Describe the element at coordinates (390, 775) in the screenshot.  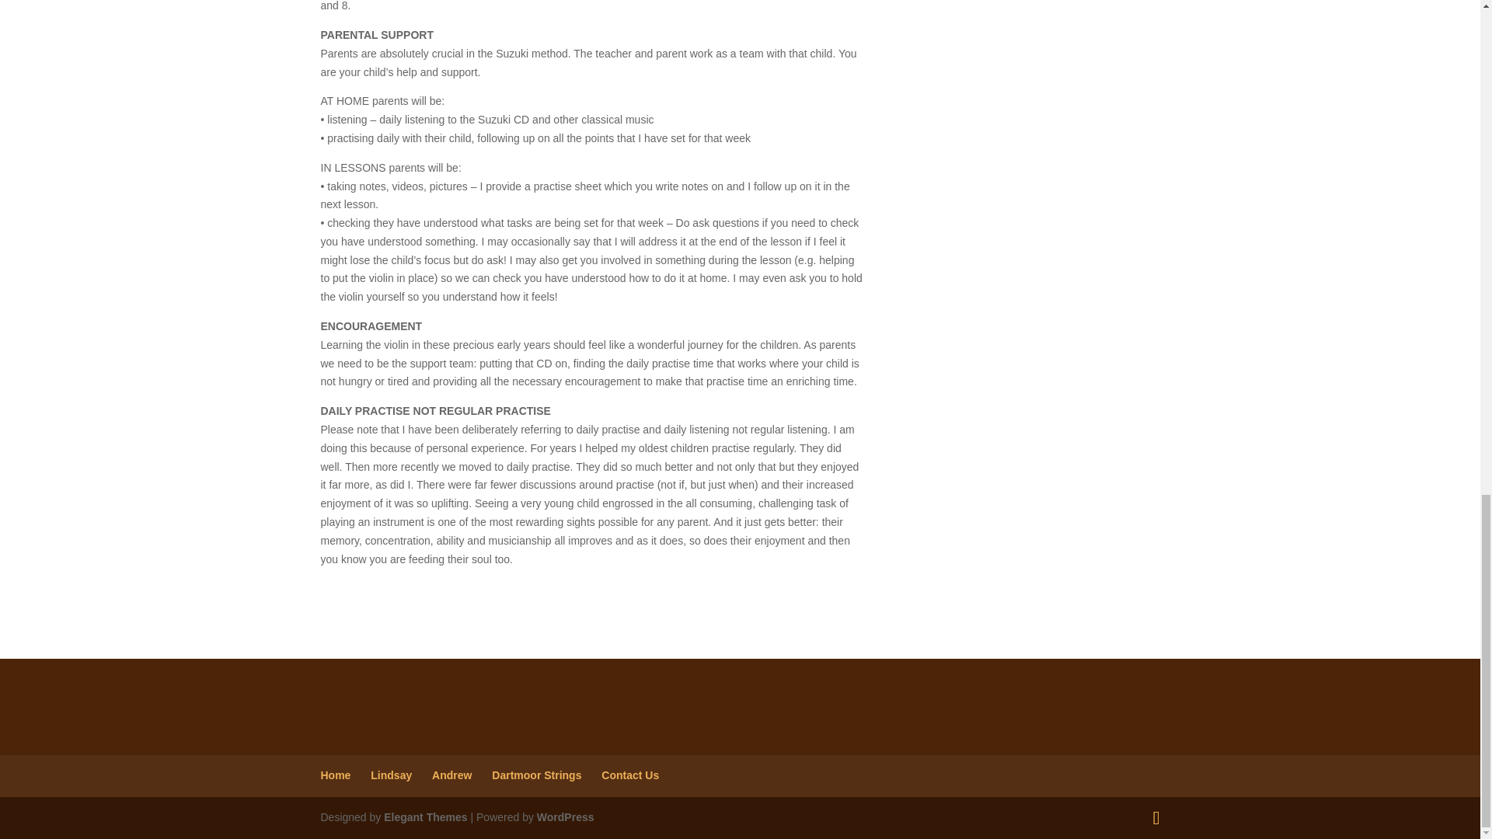
I see `Lindsay` at that location.